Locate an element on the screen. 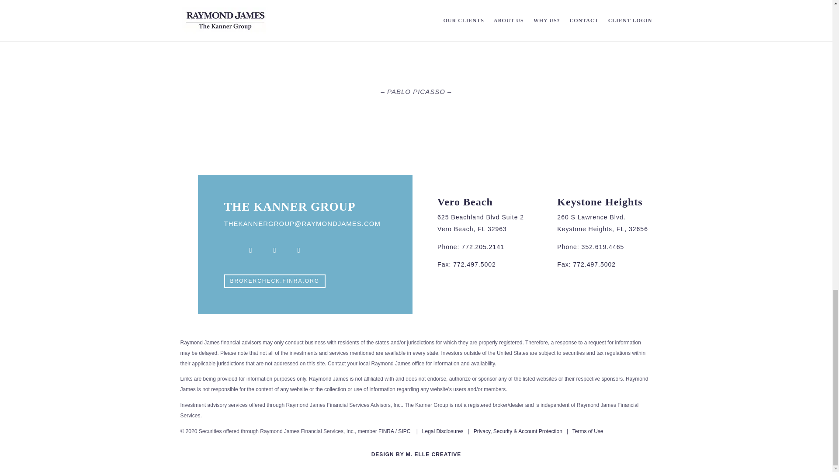  Follow on LinkedIn is located at coordinates (298, 250).